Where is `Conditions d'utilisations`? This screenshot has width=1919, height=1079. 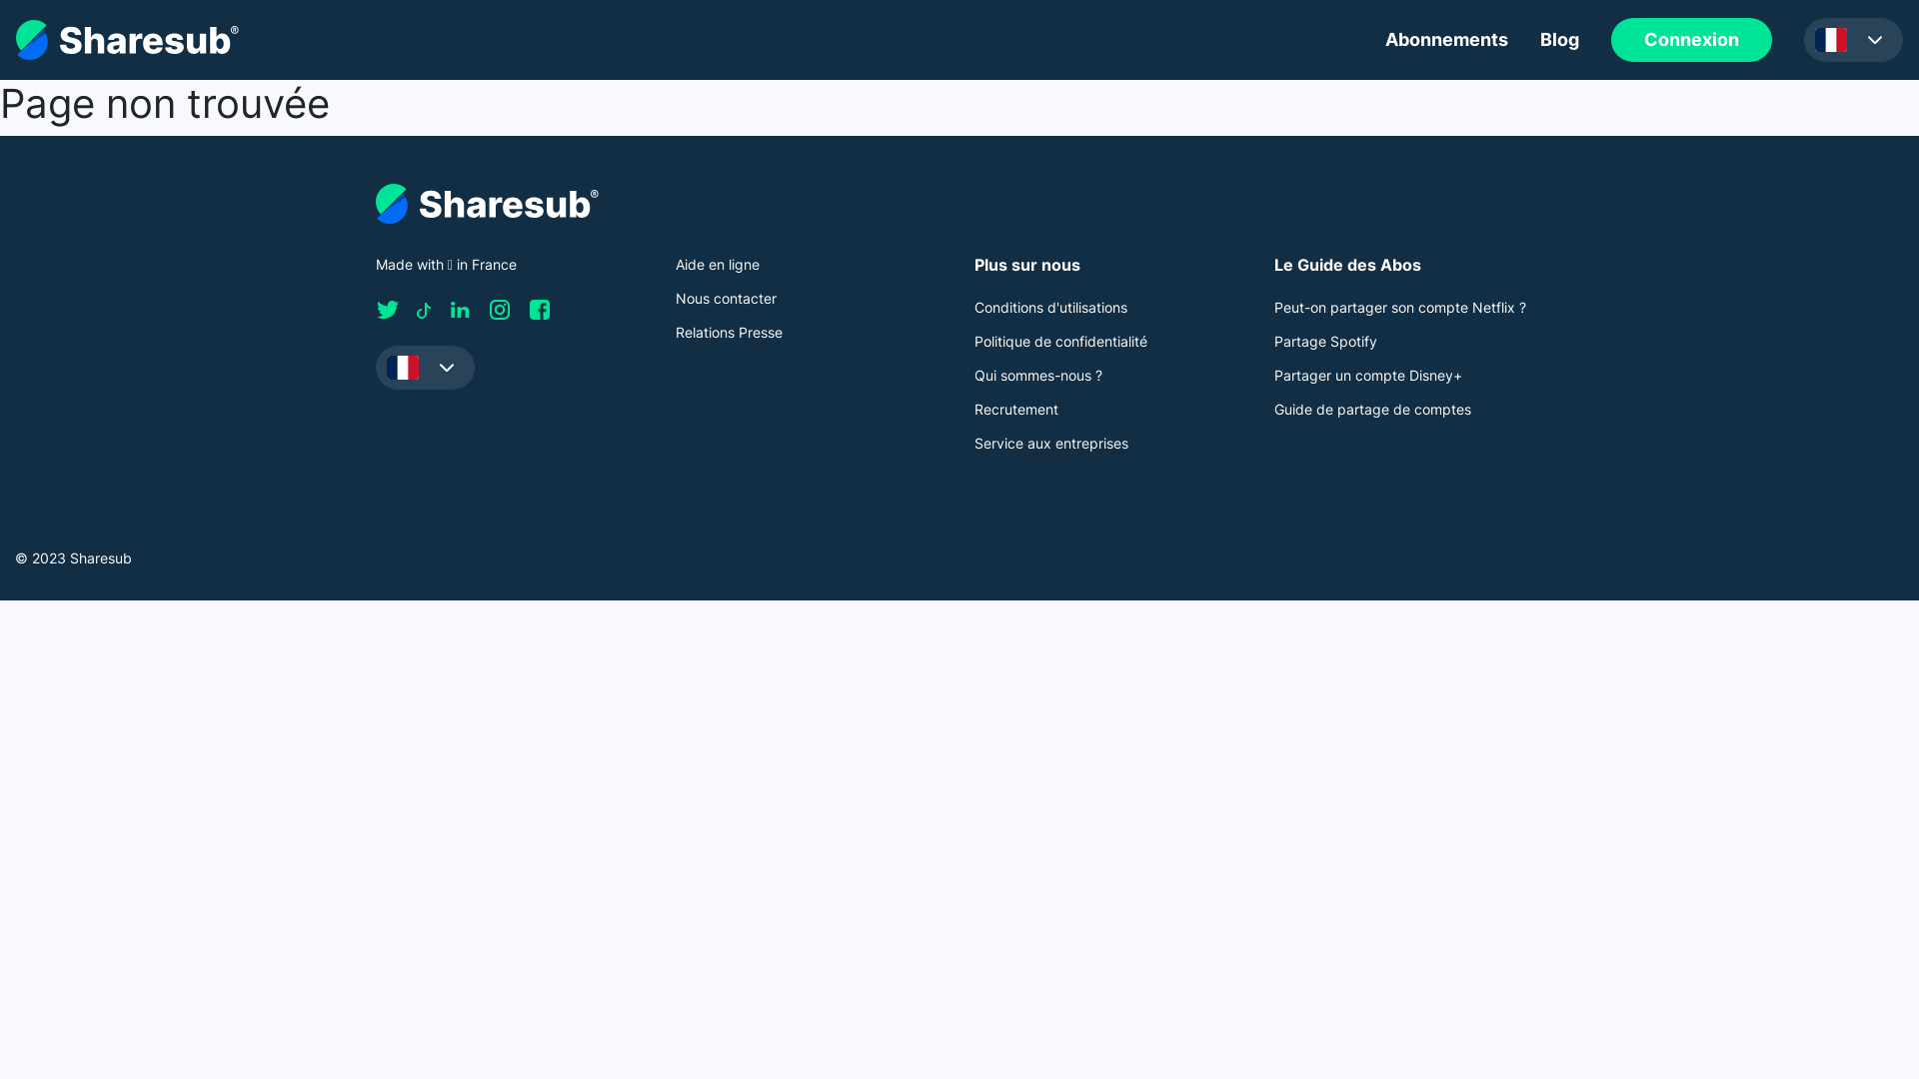
Conditions d'utilisations is located at coordinates (1051, 308).